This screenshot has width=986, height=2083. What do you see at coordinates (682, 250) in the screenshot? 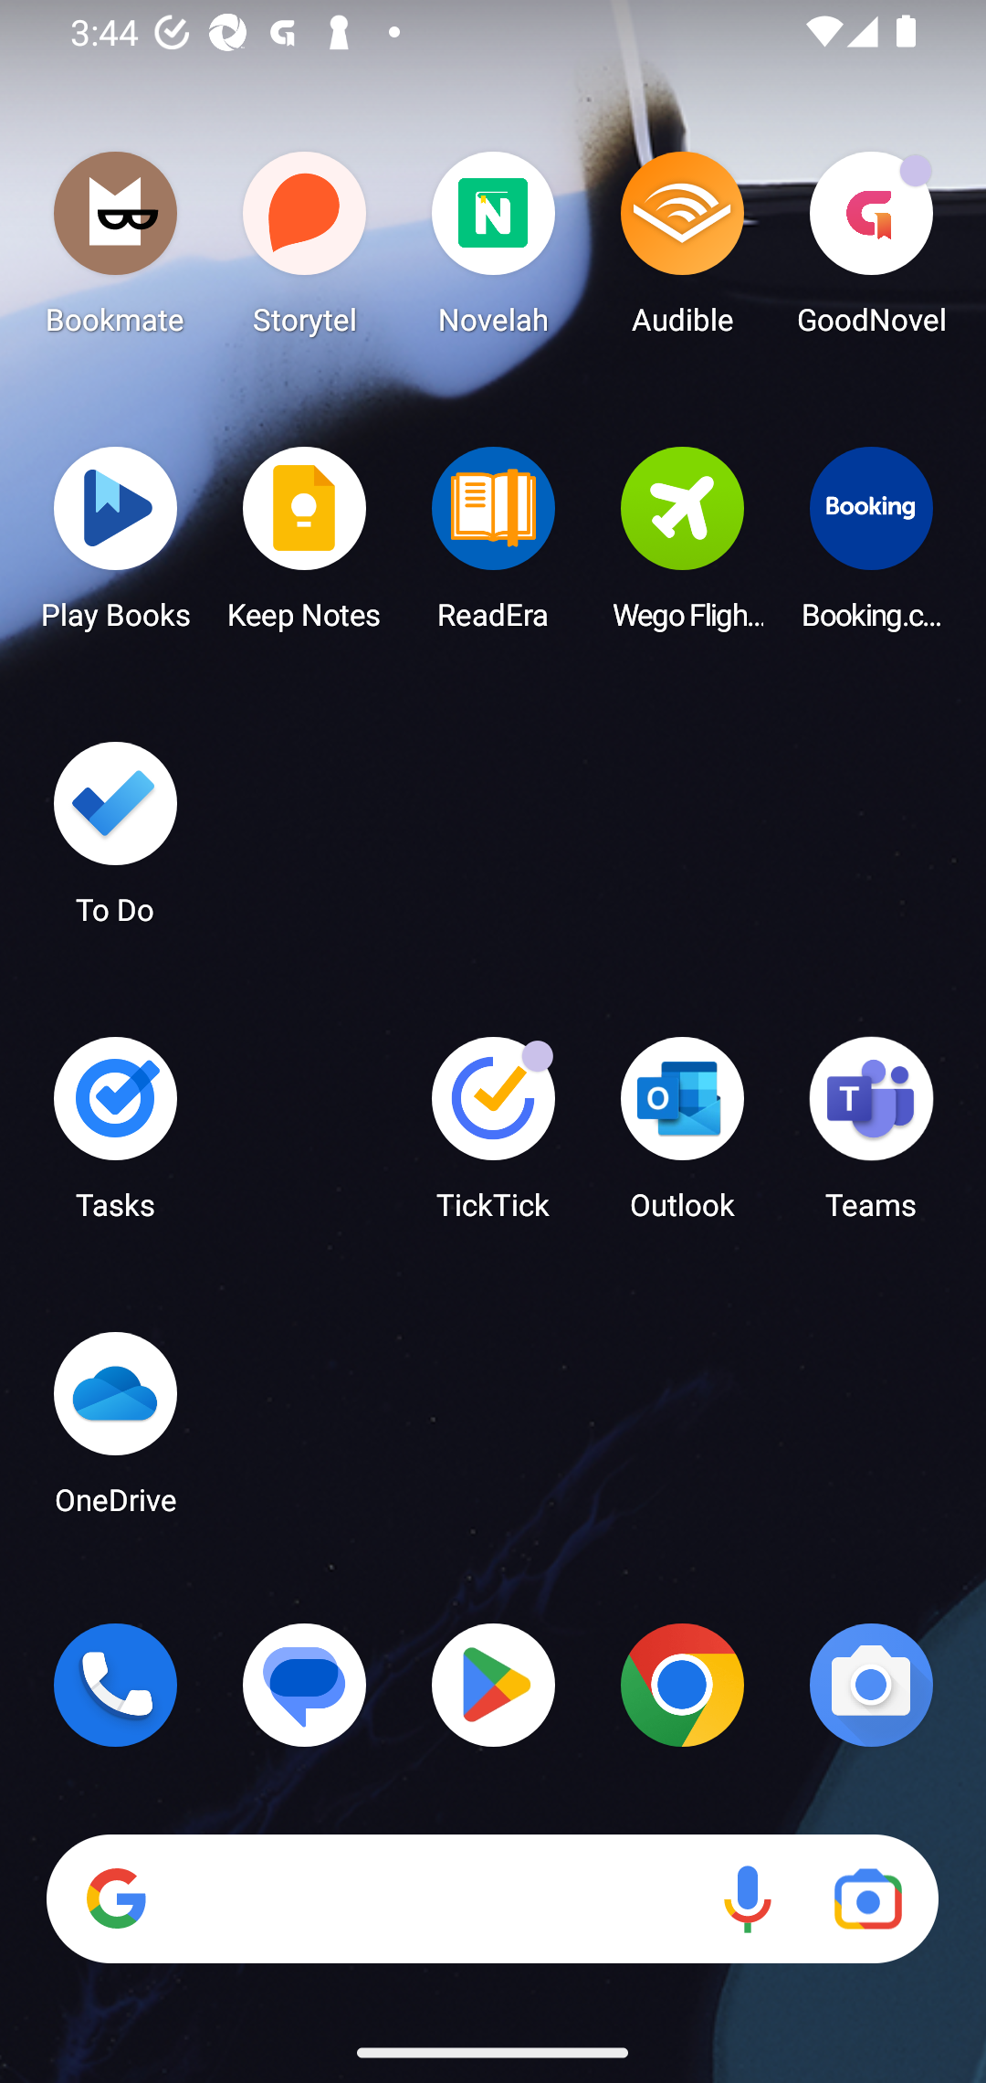
I see `Audible` at bounding box center [682, 250].